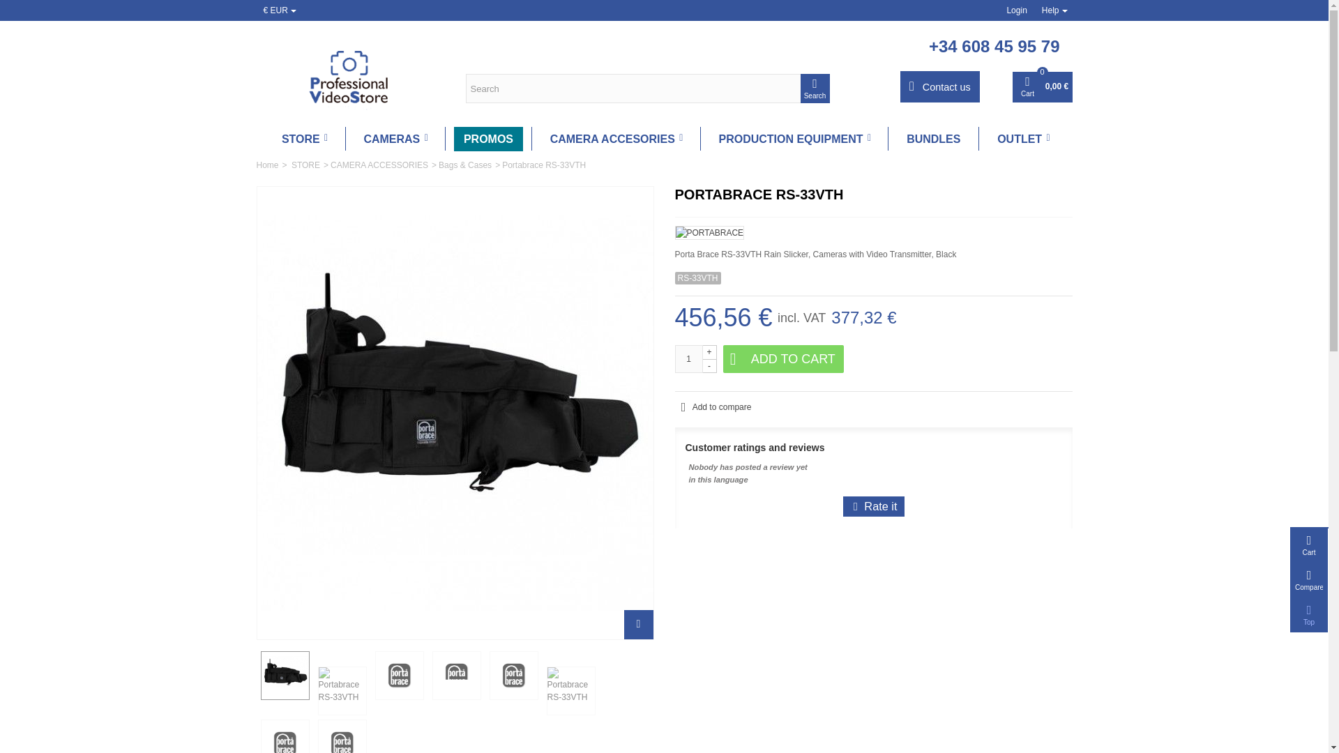 Image resolution: width=1339 pixels, height=753 pixels. What do you see at coordinates (1042, 86) in the screenshot?
I see `View my shopping cart` at bounding box center [1042, 86].